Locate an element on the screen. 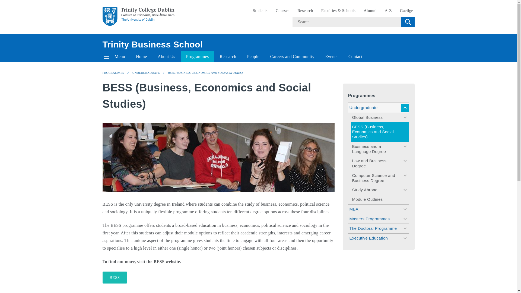 This screenshot has height=293, width=521. Events is located at coordinates (331, 56).